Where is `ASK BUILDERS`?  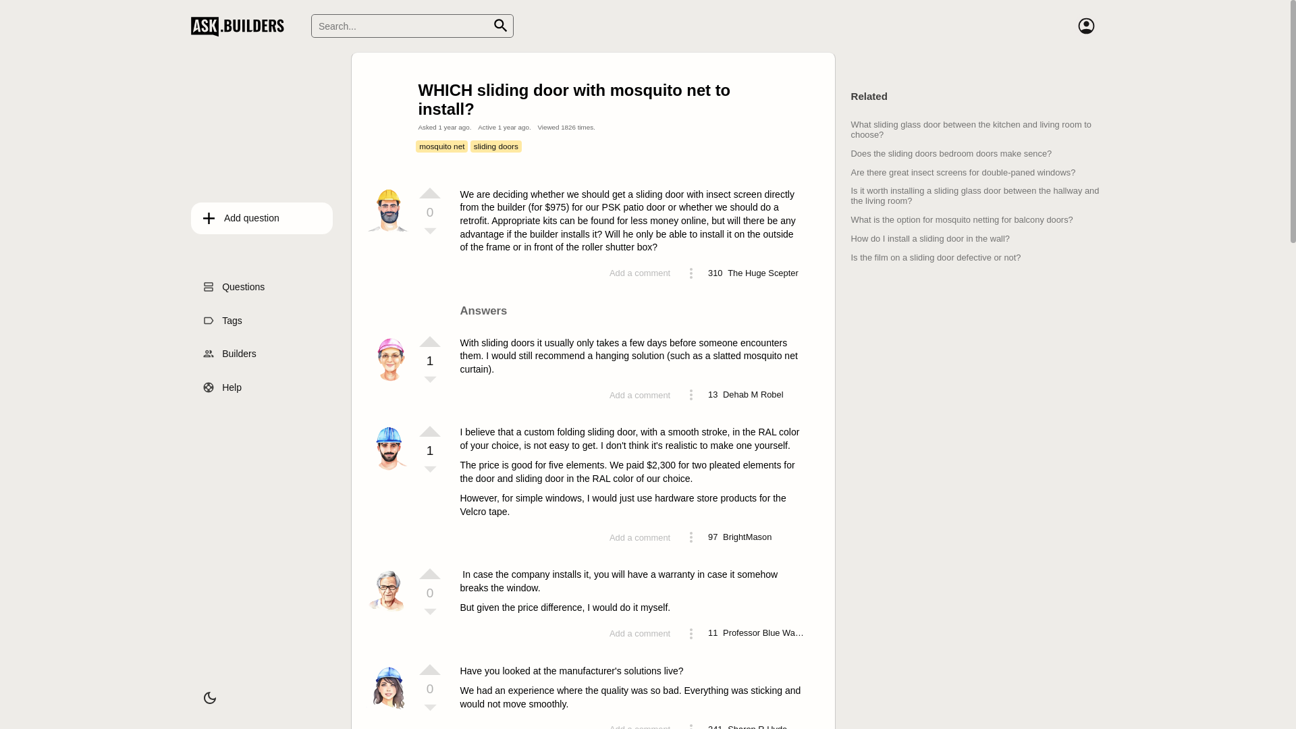
ASK BUILDERS is located at coordinates (240, 26).